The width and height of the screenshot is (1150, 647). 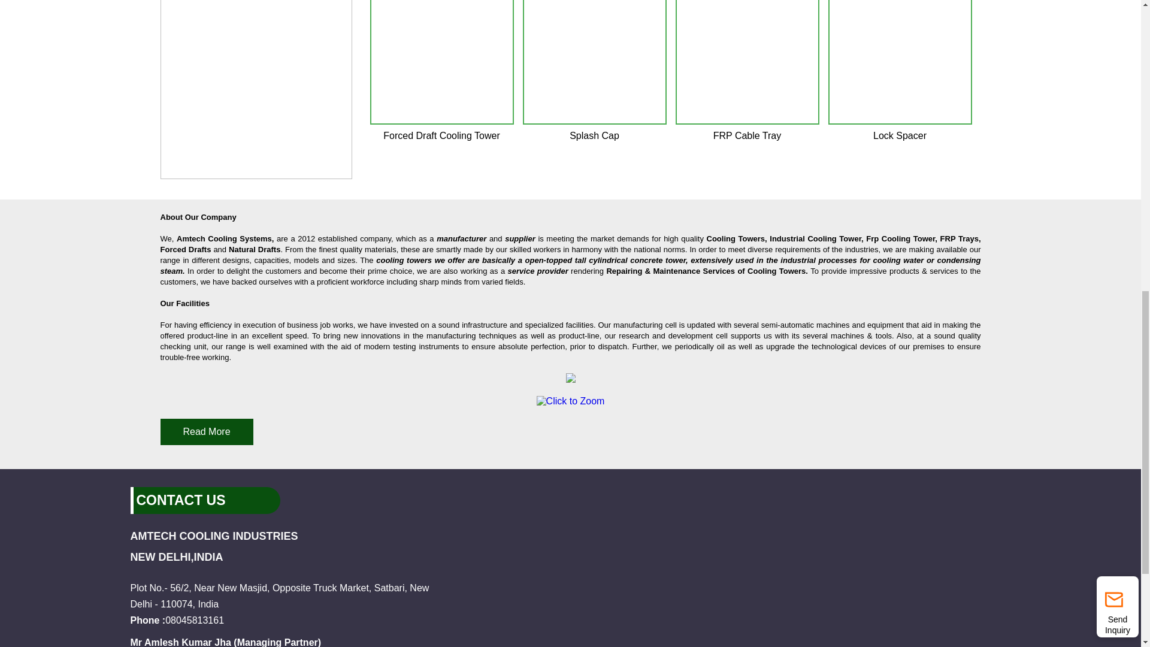 What do you see at coordinates (900, 62) in the screenshot?
I see `Lock Spacer` at bounding box center [900, 62].